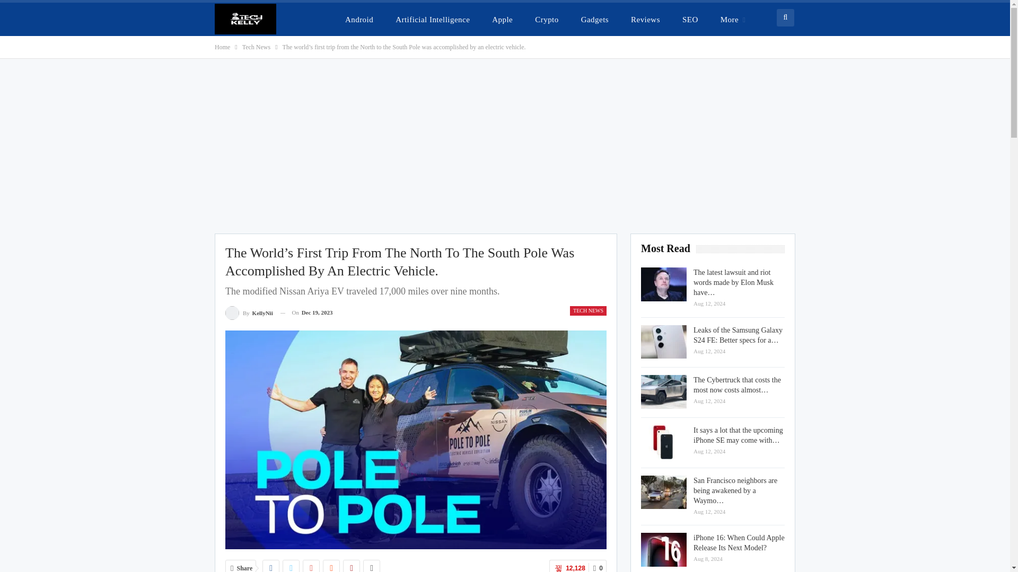  What do you see at coordinates (256, 47) in the screenshot?
I see `Tech News` at bounding box center [256, 47].